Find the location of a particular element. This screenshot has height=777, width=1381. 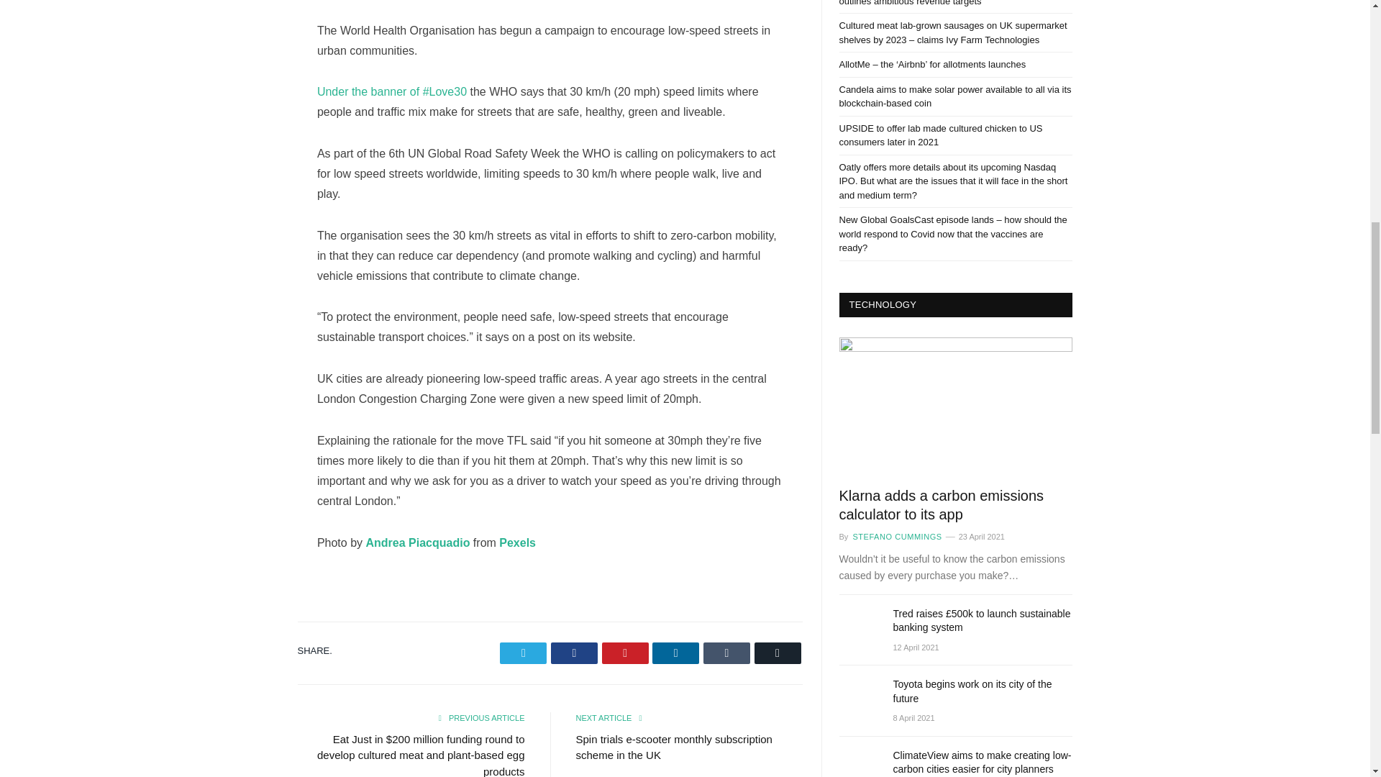

Spin trials e-scooter monthly subscription scheme in the UK is located at coordinates (673, 748).